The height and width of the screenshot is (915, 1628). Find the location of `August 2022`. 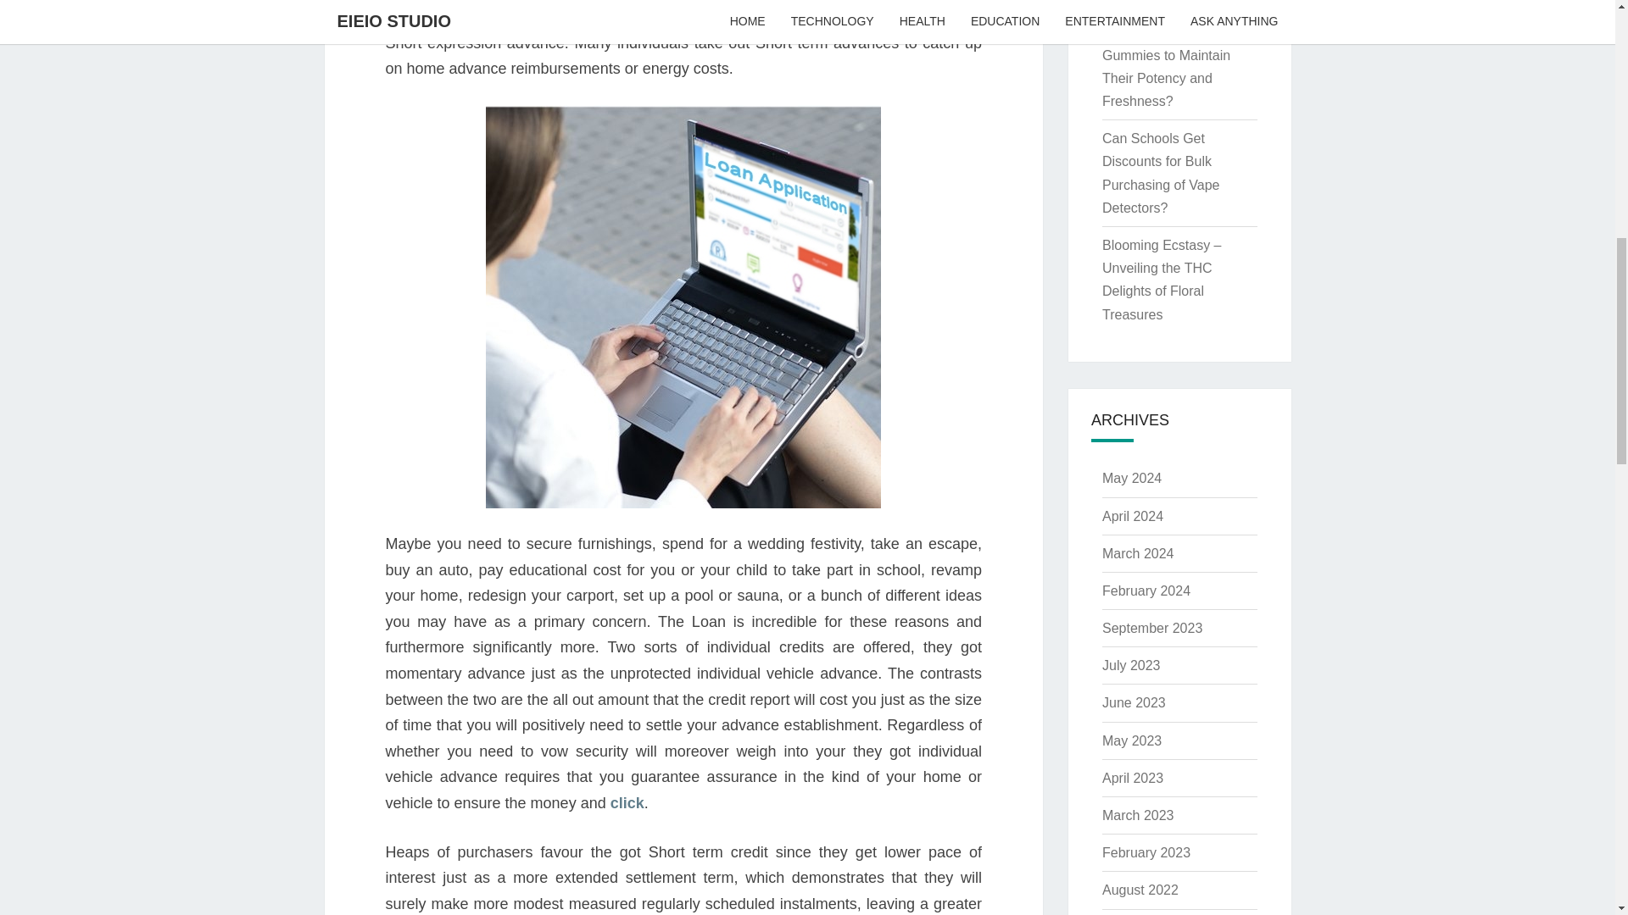

August 2022 is located at coordinates (1140, 890).